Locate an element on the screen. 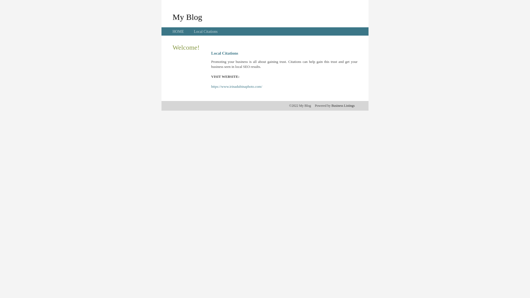 The height and width of the screenshot is (298, 530). Local Citations is located at coordinates (206, 31).